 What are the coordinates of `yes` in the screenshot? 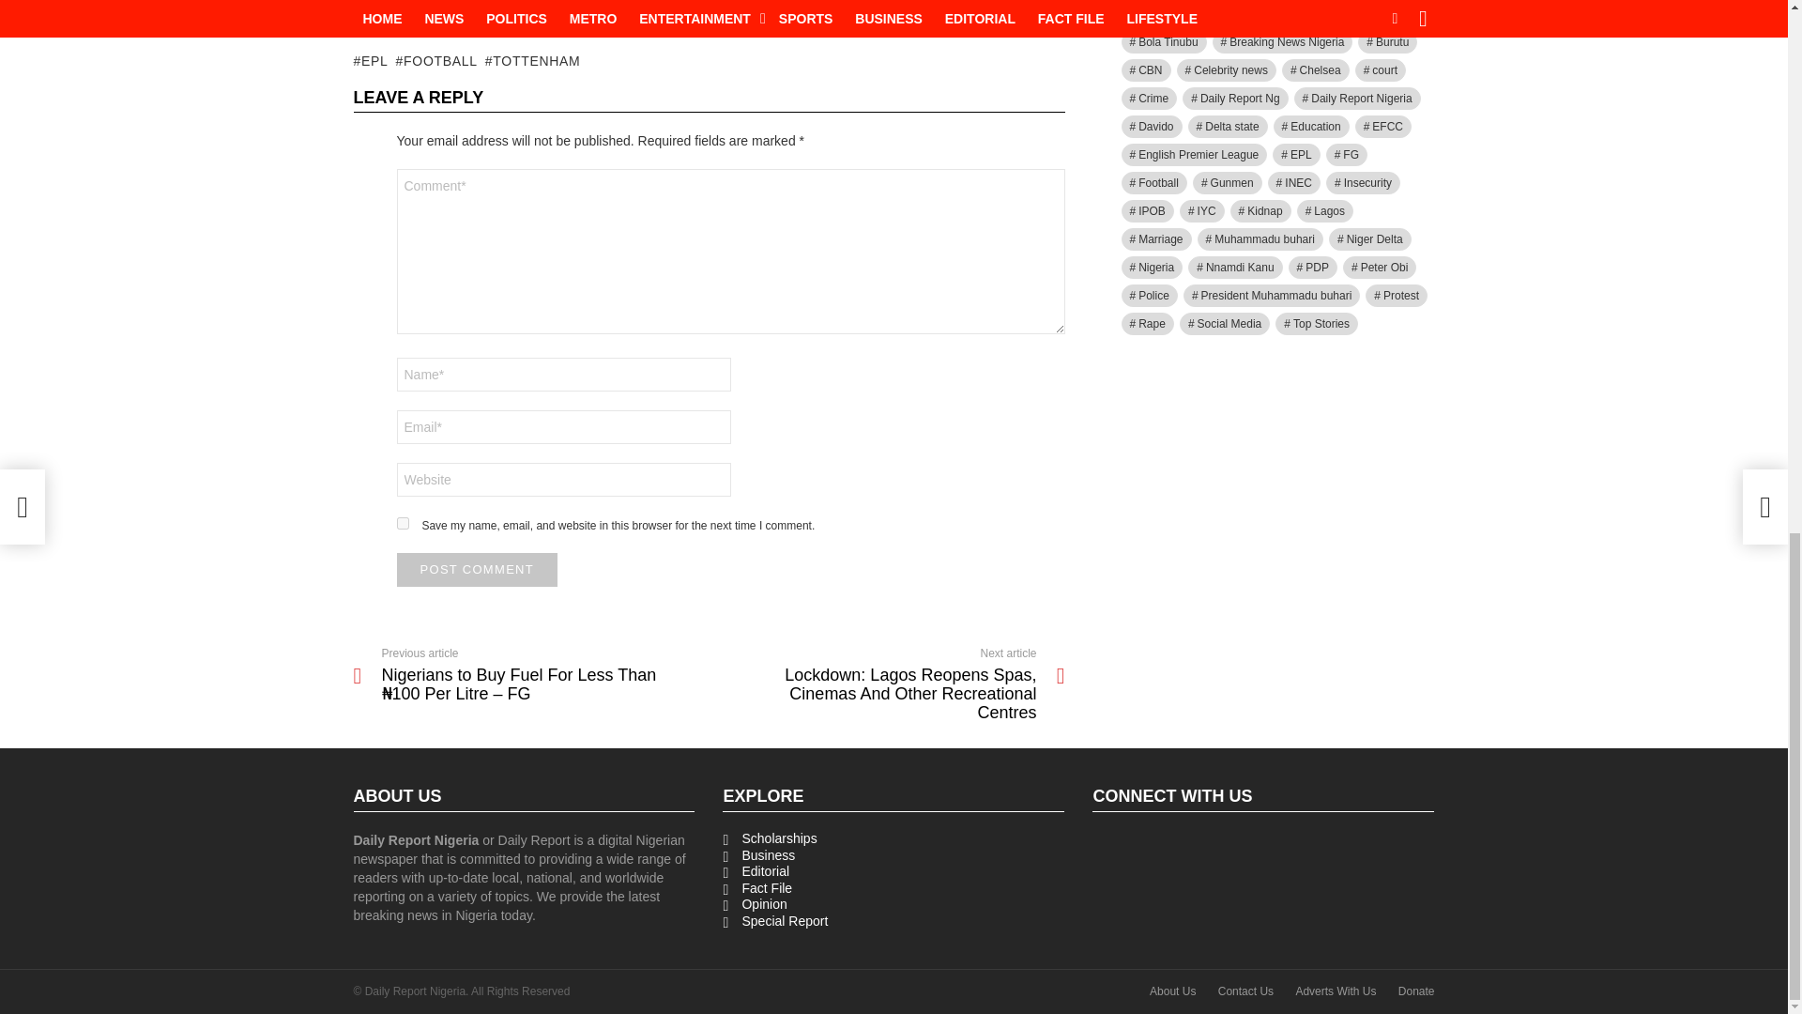 It's located at (402, 522).